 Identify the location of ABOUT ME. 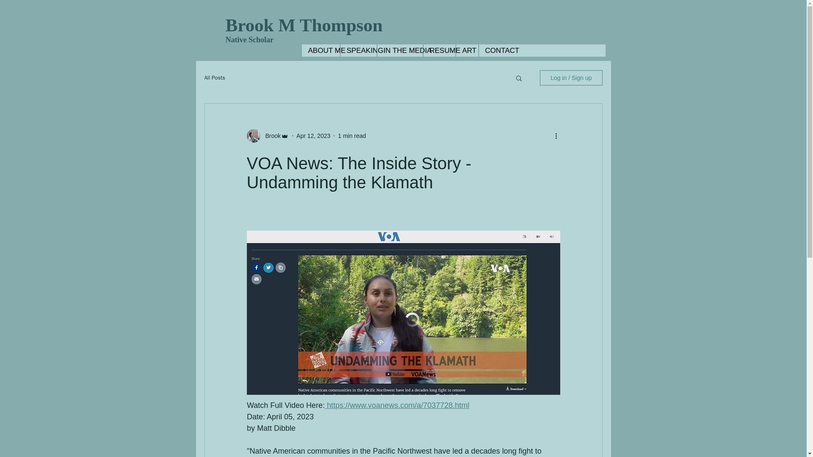
(321, 50).